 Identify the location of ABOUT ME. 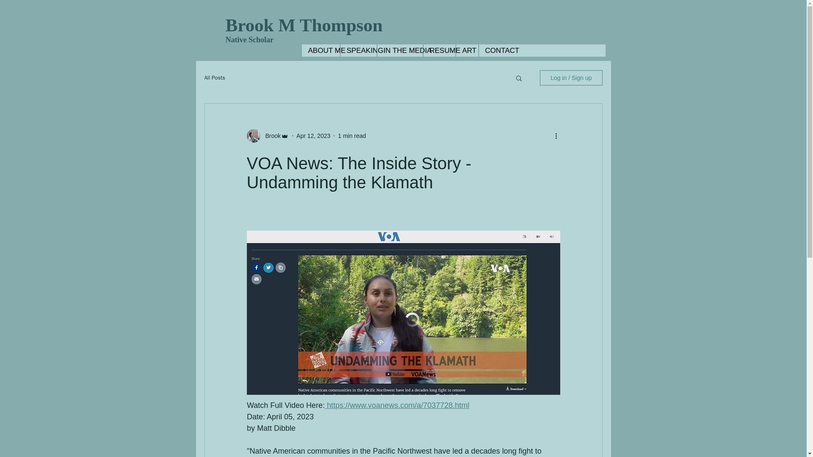
(321, 50).